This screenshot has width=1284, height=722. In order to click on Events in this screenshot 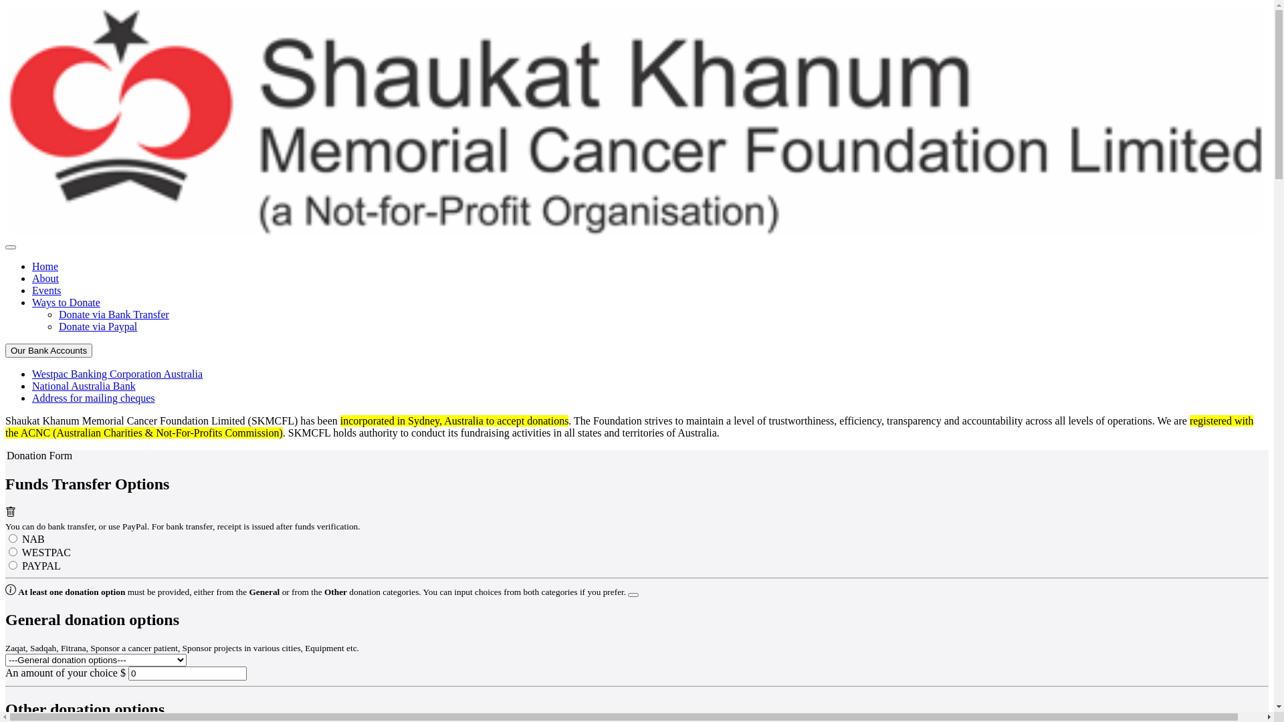, I will do `click(47, 290)`.